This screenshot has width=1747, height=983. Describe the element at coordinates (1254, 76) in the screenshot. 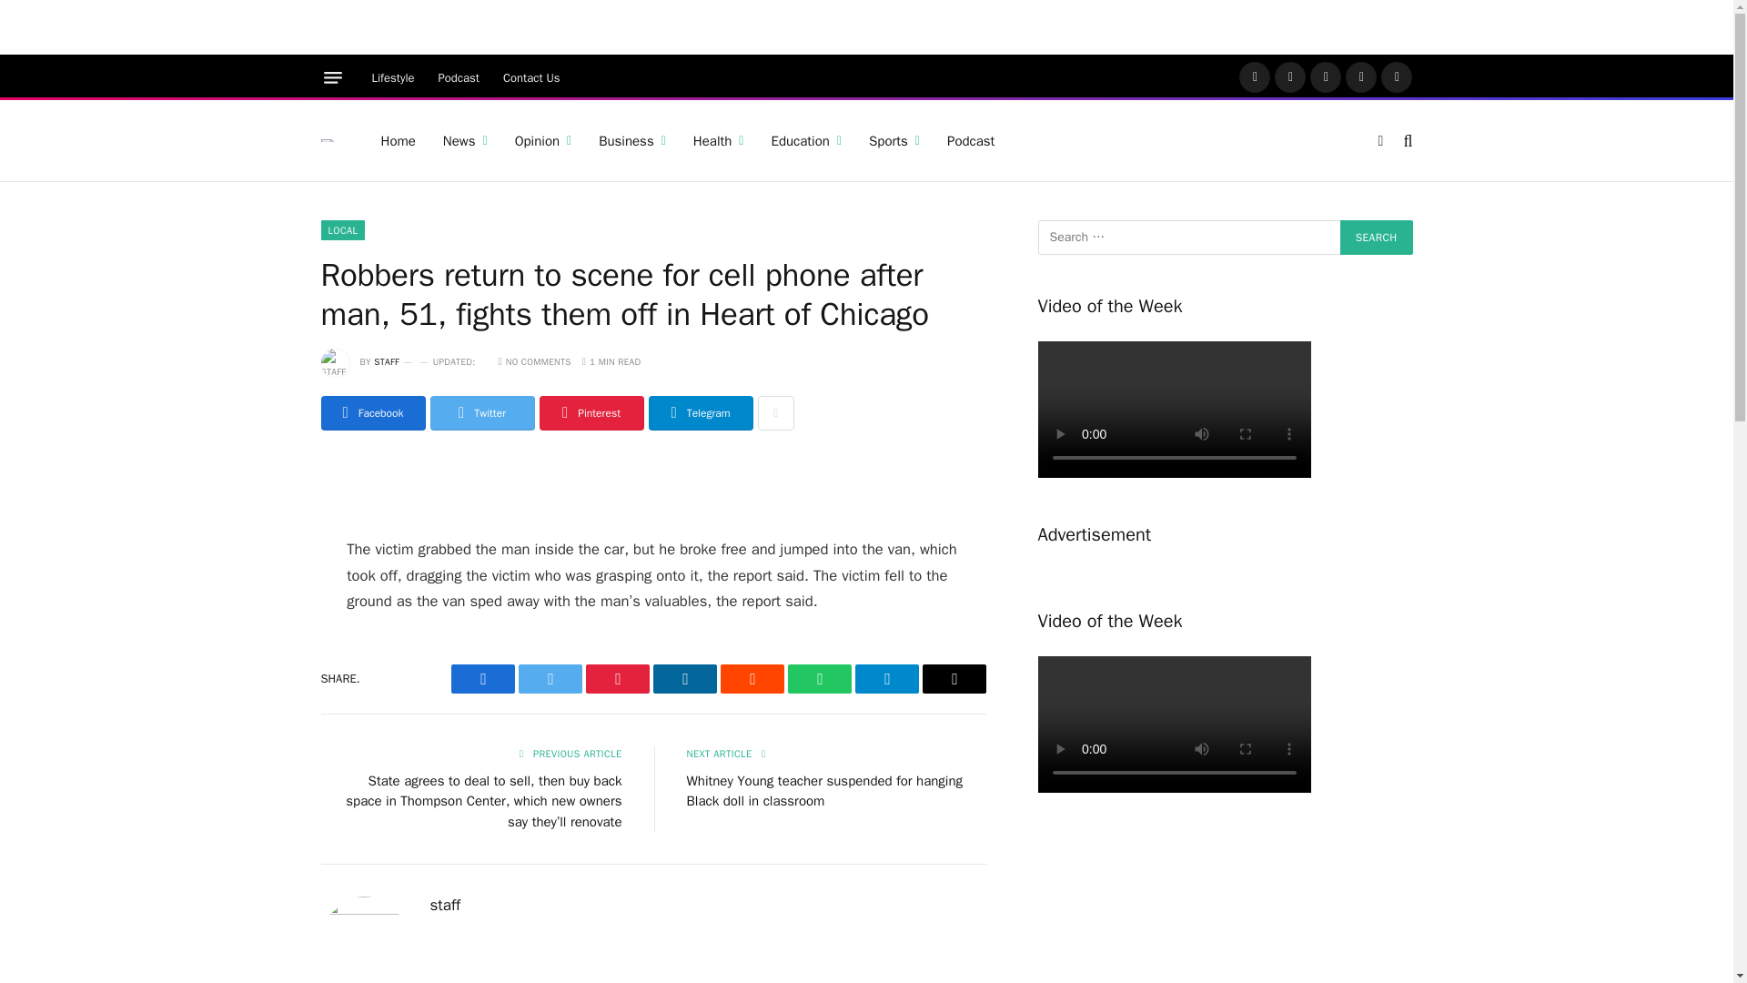

I see `Facebook` at that location.